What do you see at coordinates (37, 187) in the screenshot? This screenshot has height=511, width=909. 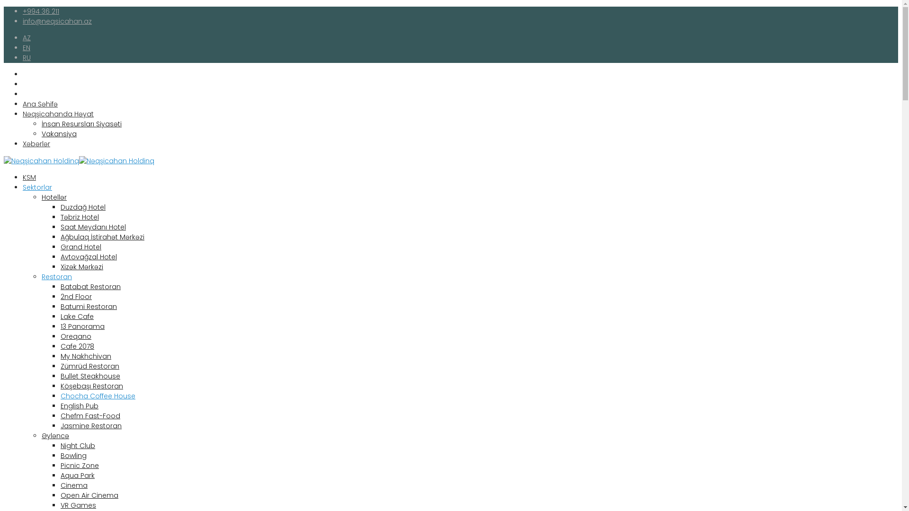 I see `Sektorlar` at bounding box center [37, 187].